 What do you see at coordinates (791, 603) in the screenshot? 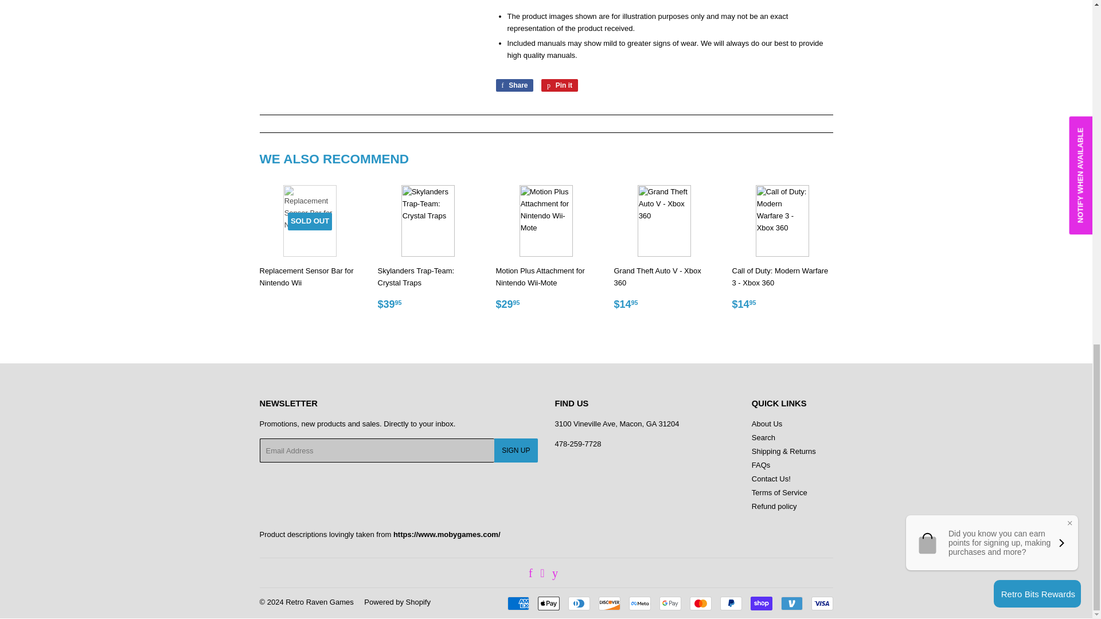
I see `Venmo` at bounding box center [791, 603].